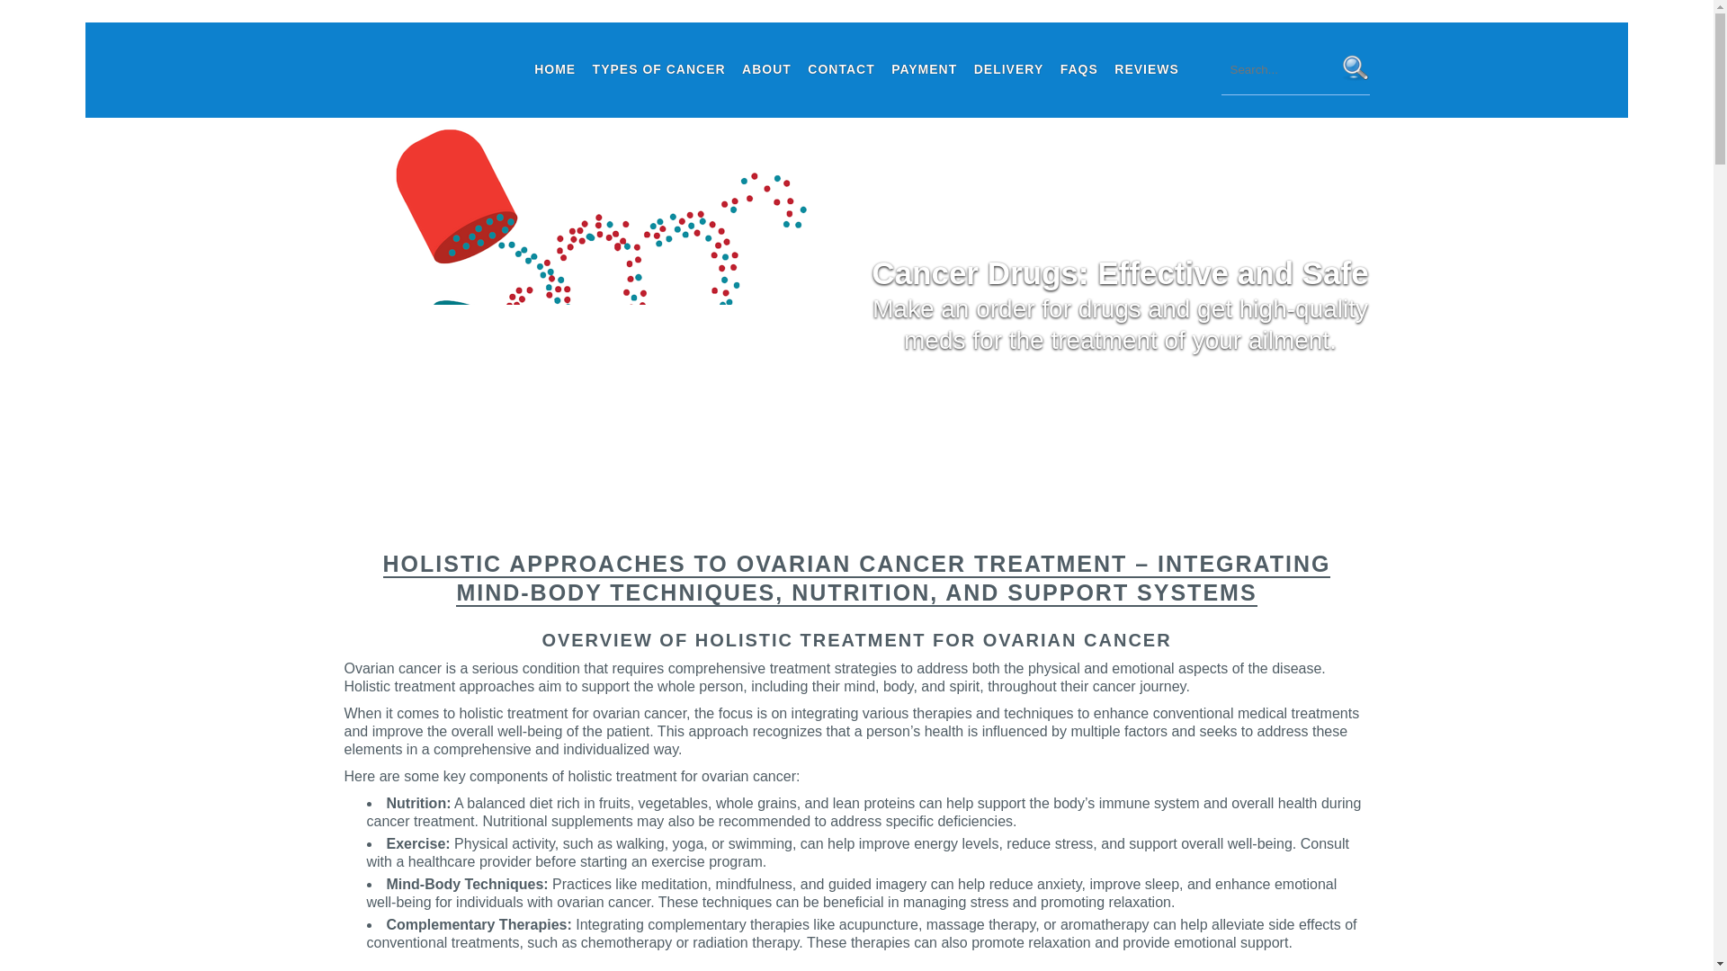  I want to click on DELIVERY, so click(1008, 69).